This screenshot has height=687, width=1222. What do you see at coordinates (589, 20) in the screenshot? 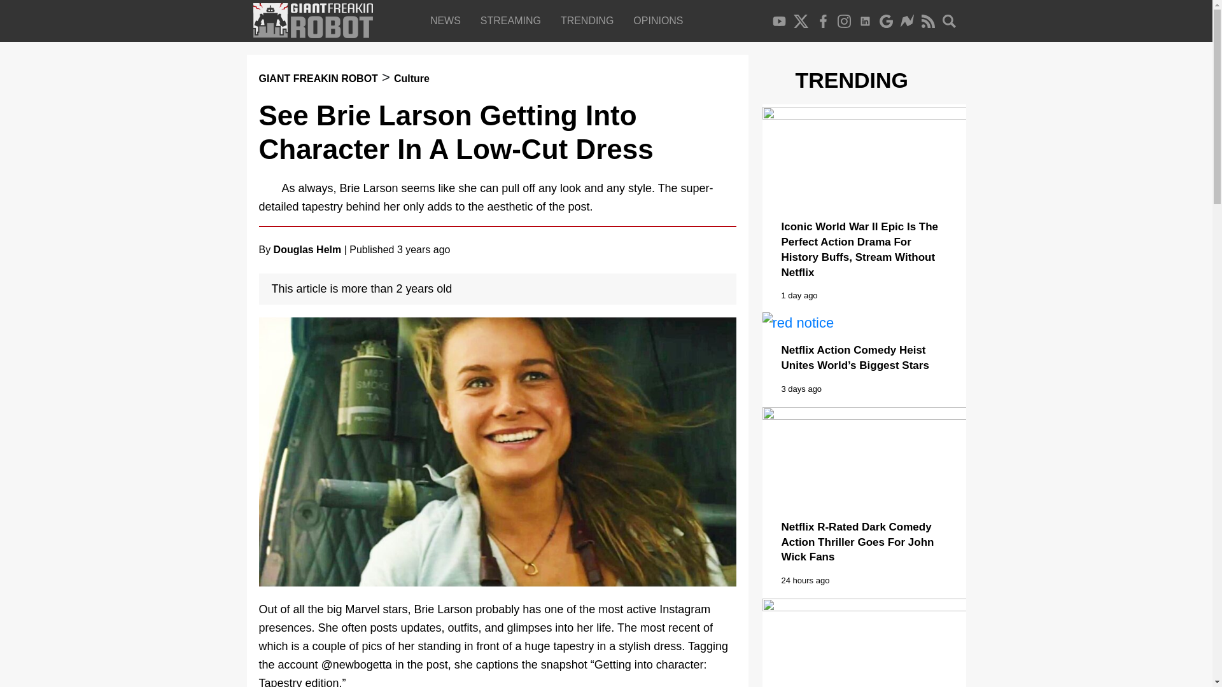
I see `Trending` at bounding box center [589, 20].